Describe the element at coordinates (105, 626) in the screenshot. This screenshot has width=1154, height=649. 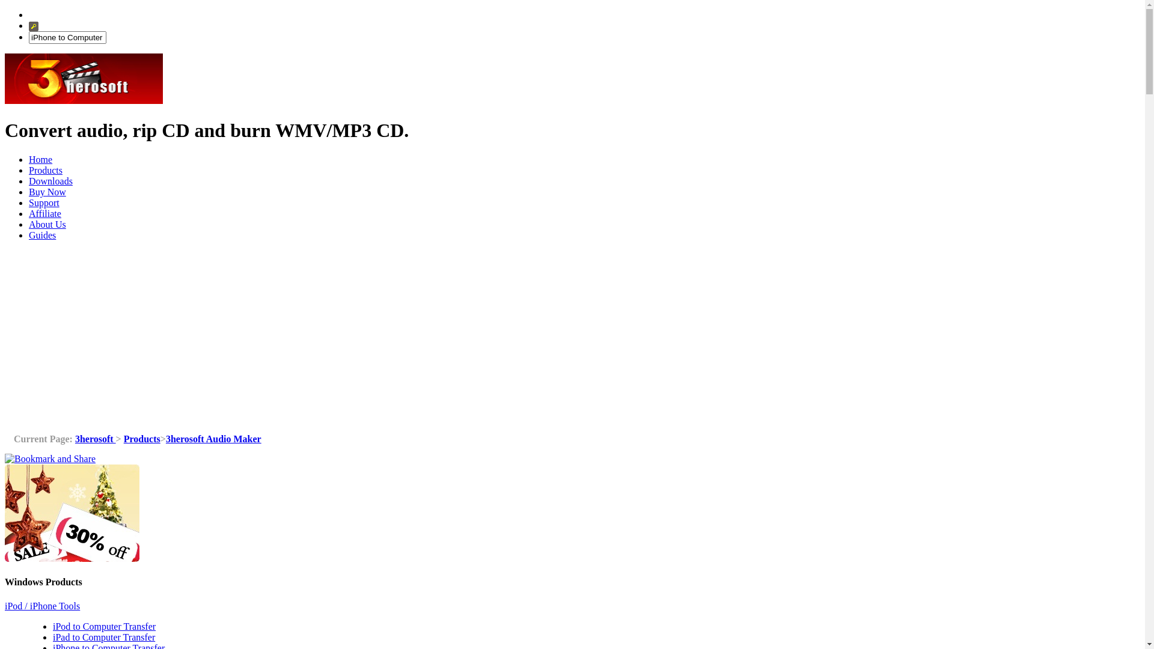
I see `iPod to Computer Transfer` at that location.